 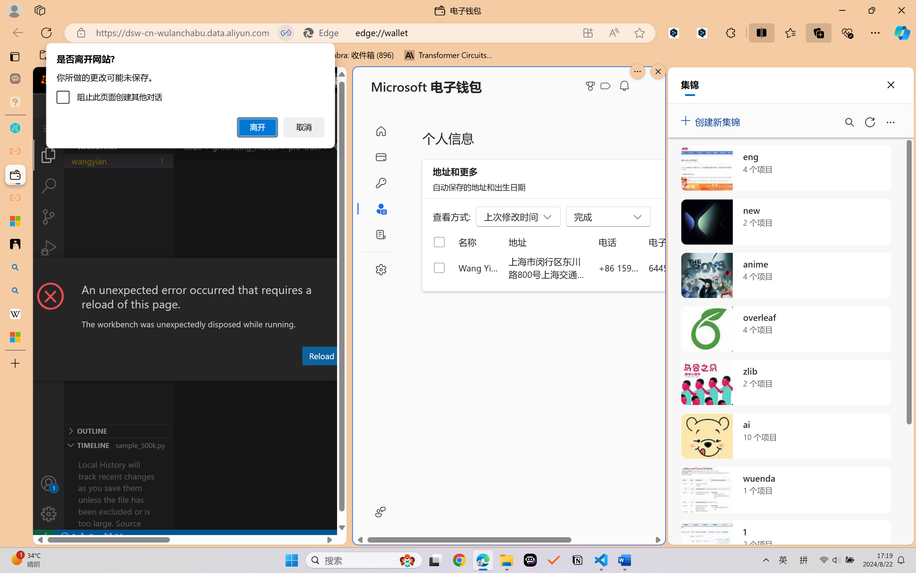 What do you see at coordinates (618, 268) in the screenshot?
I see `+86 159 0032 4640` at bounding box center [618, 268].